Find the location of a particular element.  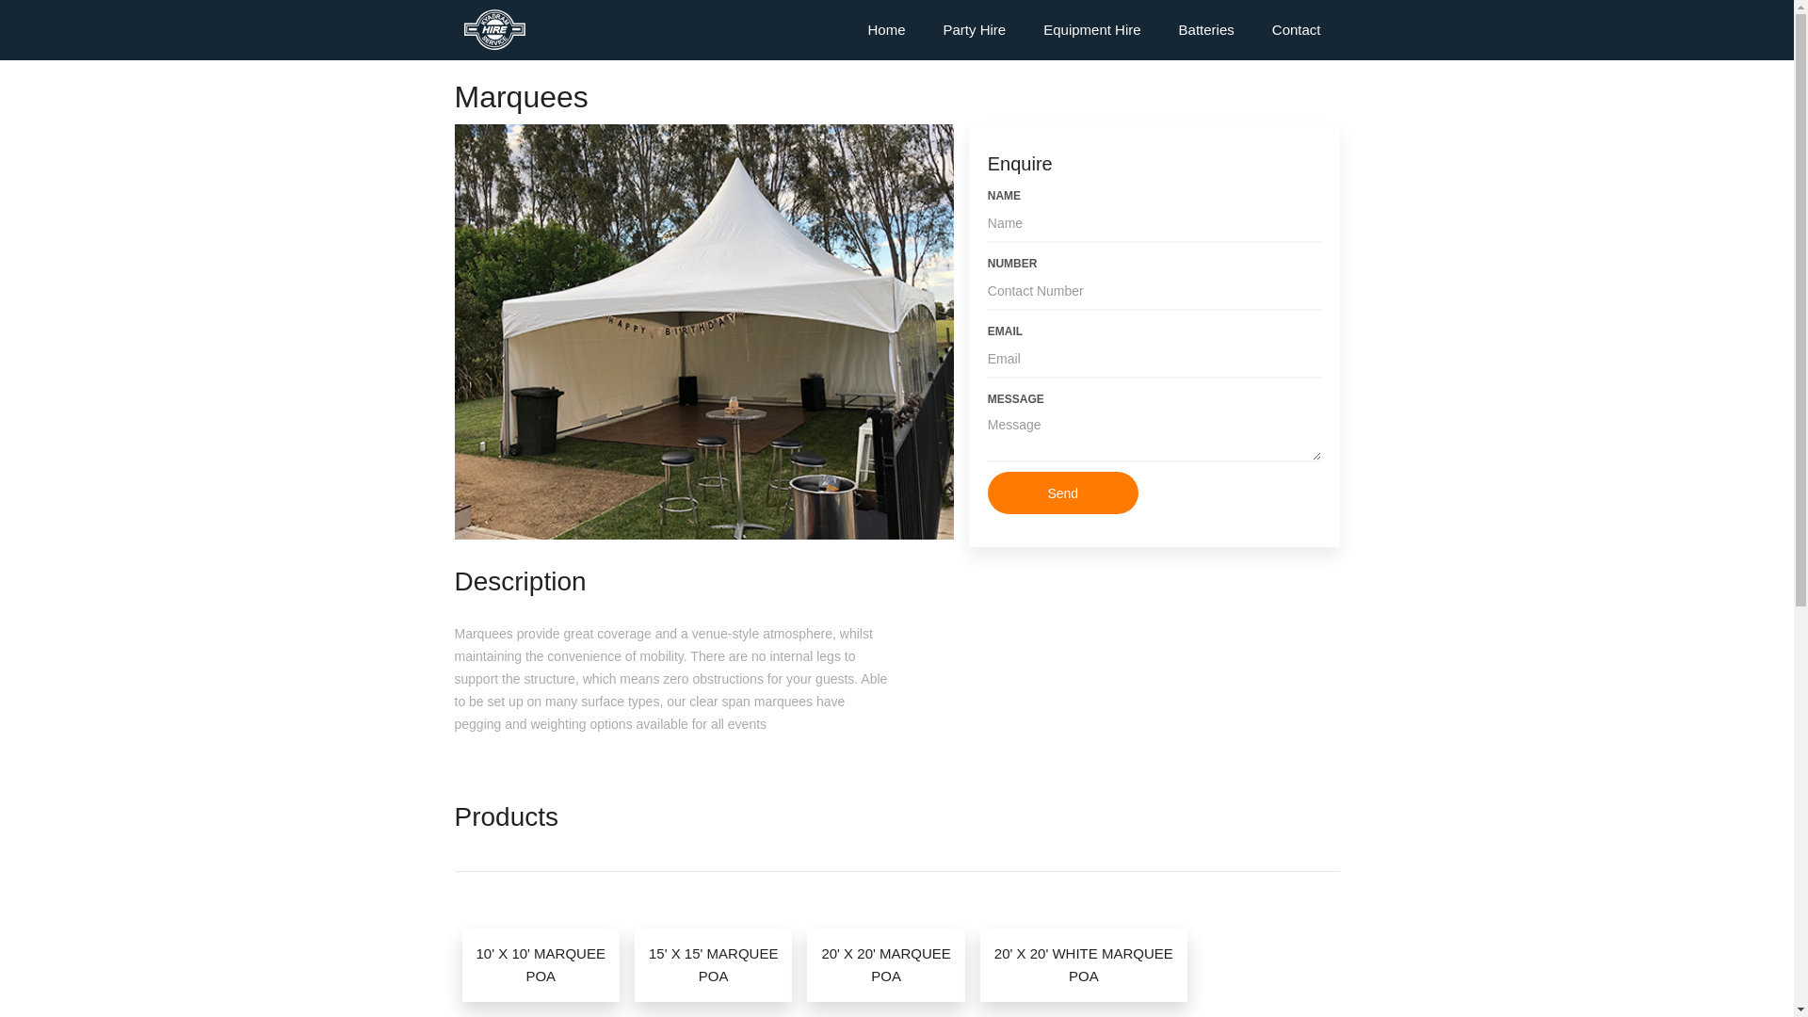

Send is located at coordinates (1063, 493).